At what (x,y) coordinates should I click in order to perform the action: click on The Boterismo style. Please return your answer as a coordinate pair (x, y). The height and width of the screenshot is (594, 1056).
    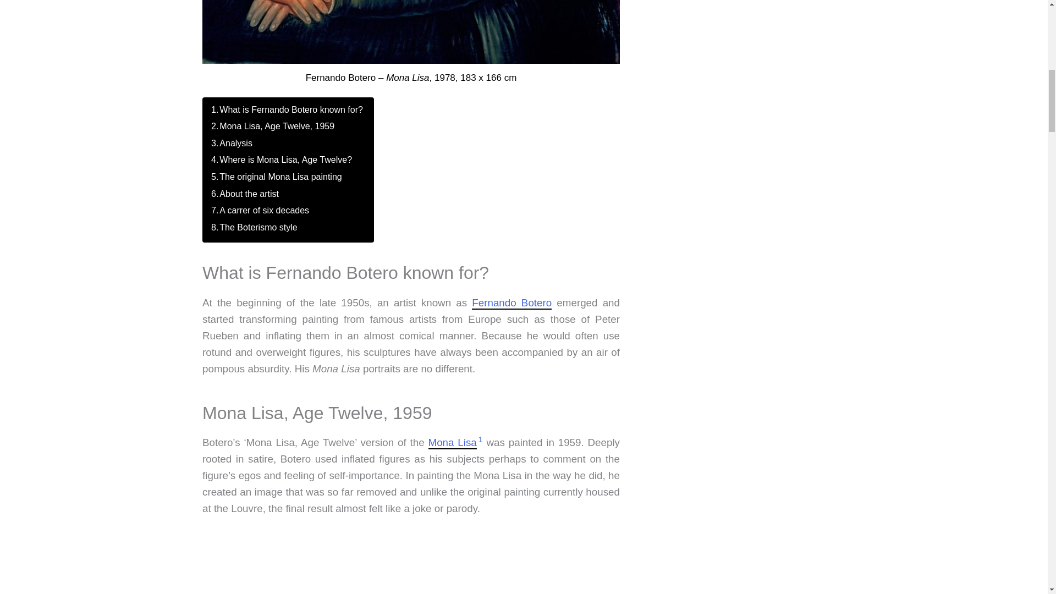
    Looking at the image, I should click on (258, 228).